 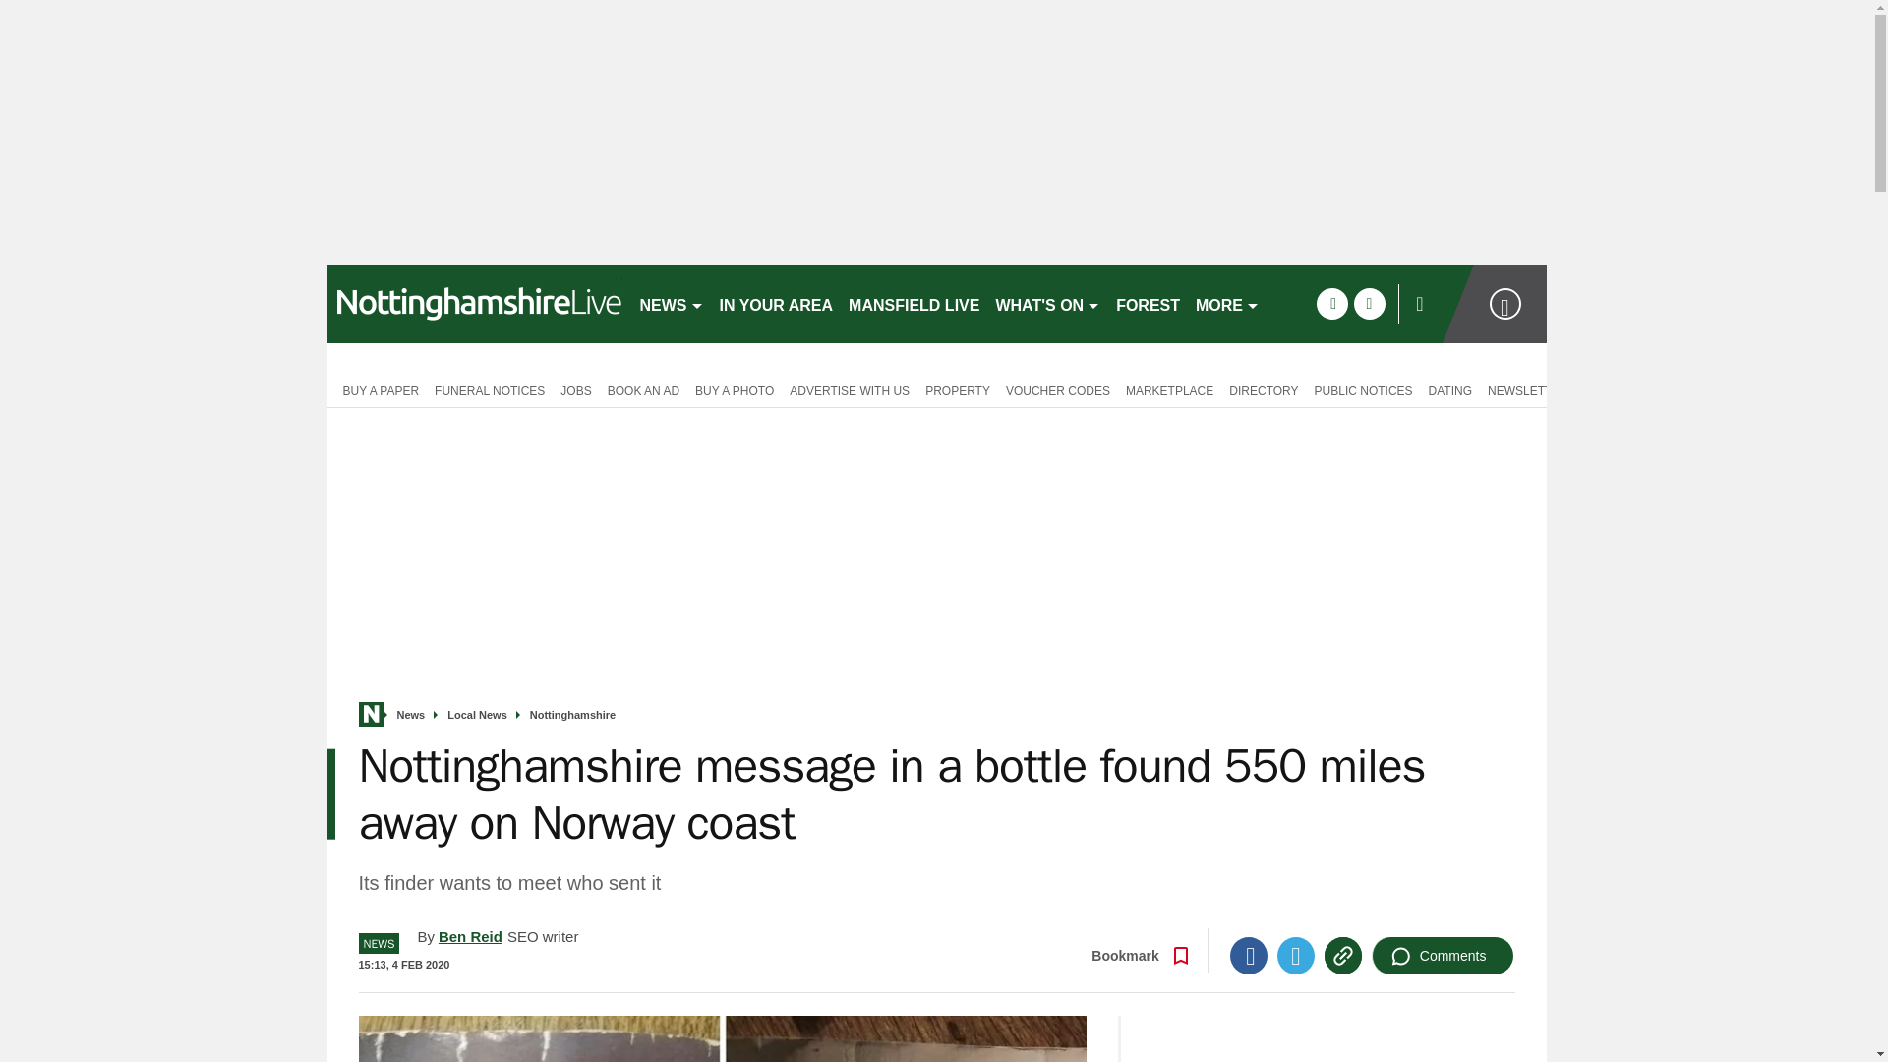 What do you see at coordinates (1227, 303) in the screenshot?
I see `MORE` at bounding box center [1227, 303].